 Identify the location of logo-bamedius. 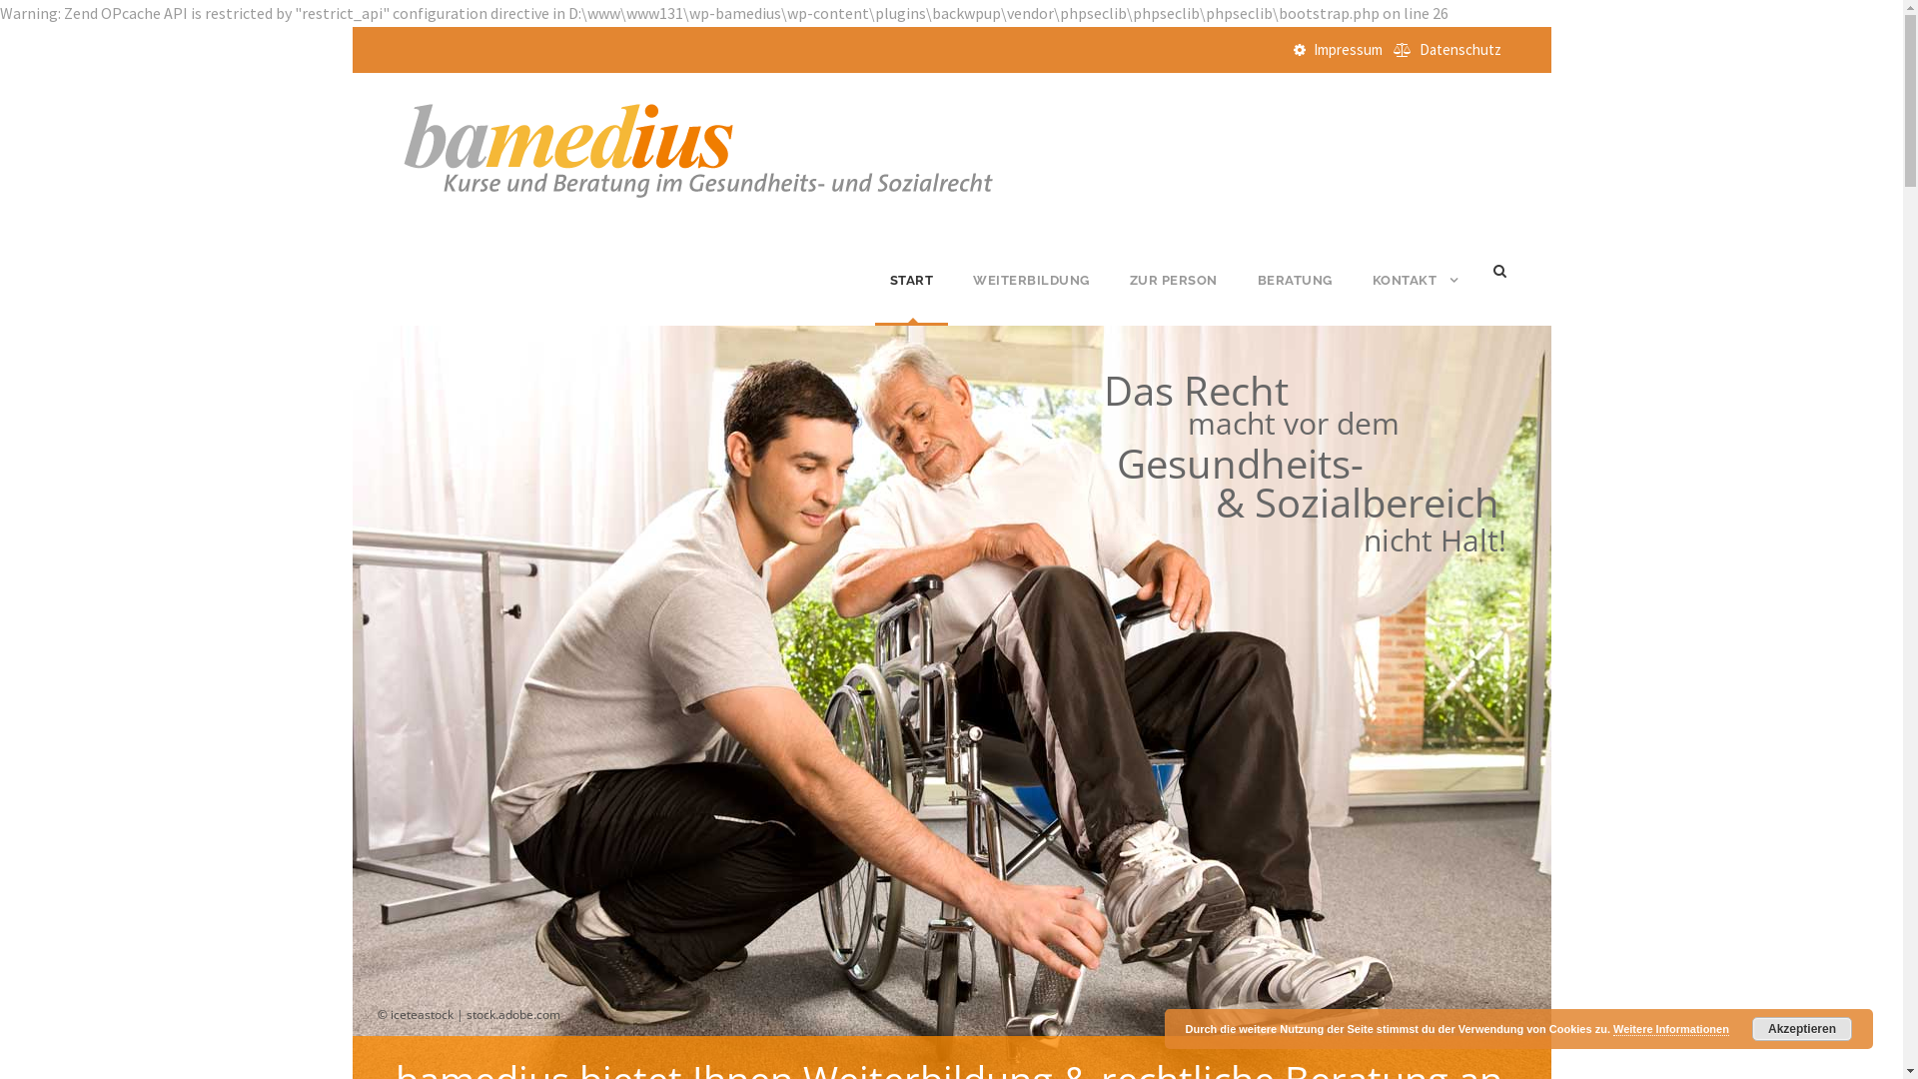
(697, 148).